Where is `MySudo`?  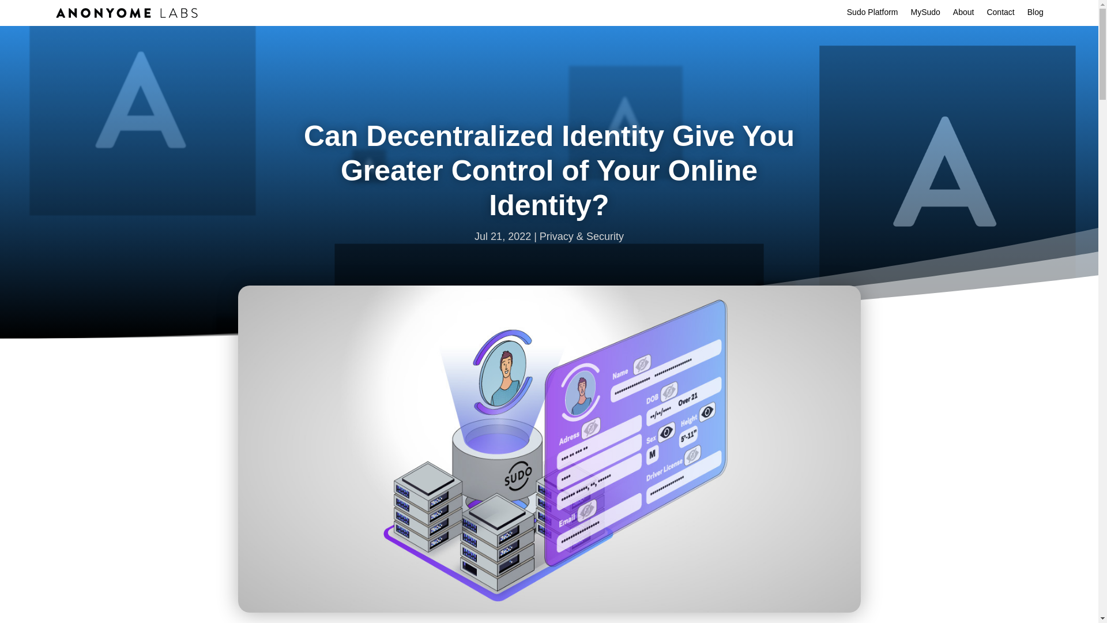
MySudo is located at coordinates (925, 14).